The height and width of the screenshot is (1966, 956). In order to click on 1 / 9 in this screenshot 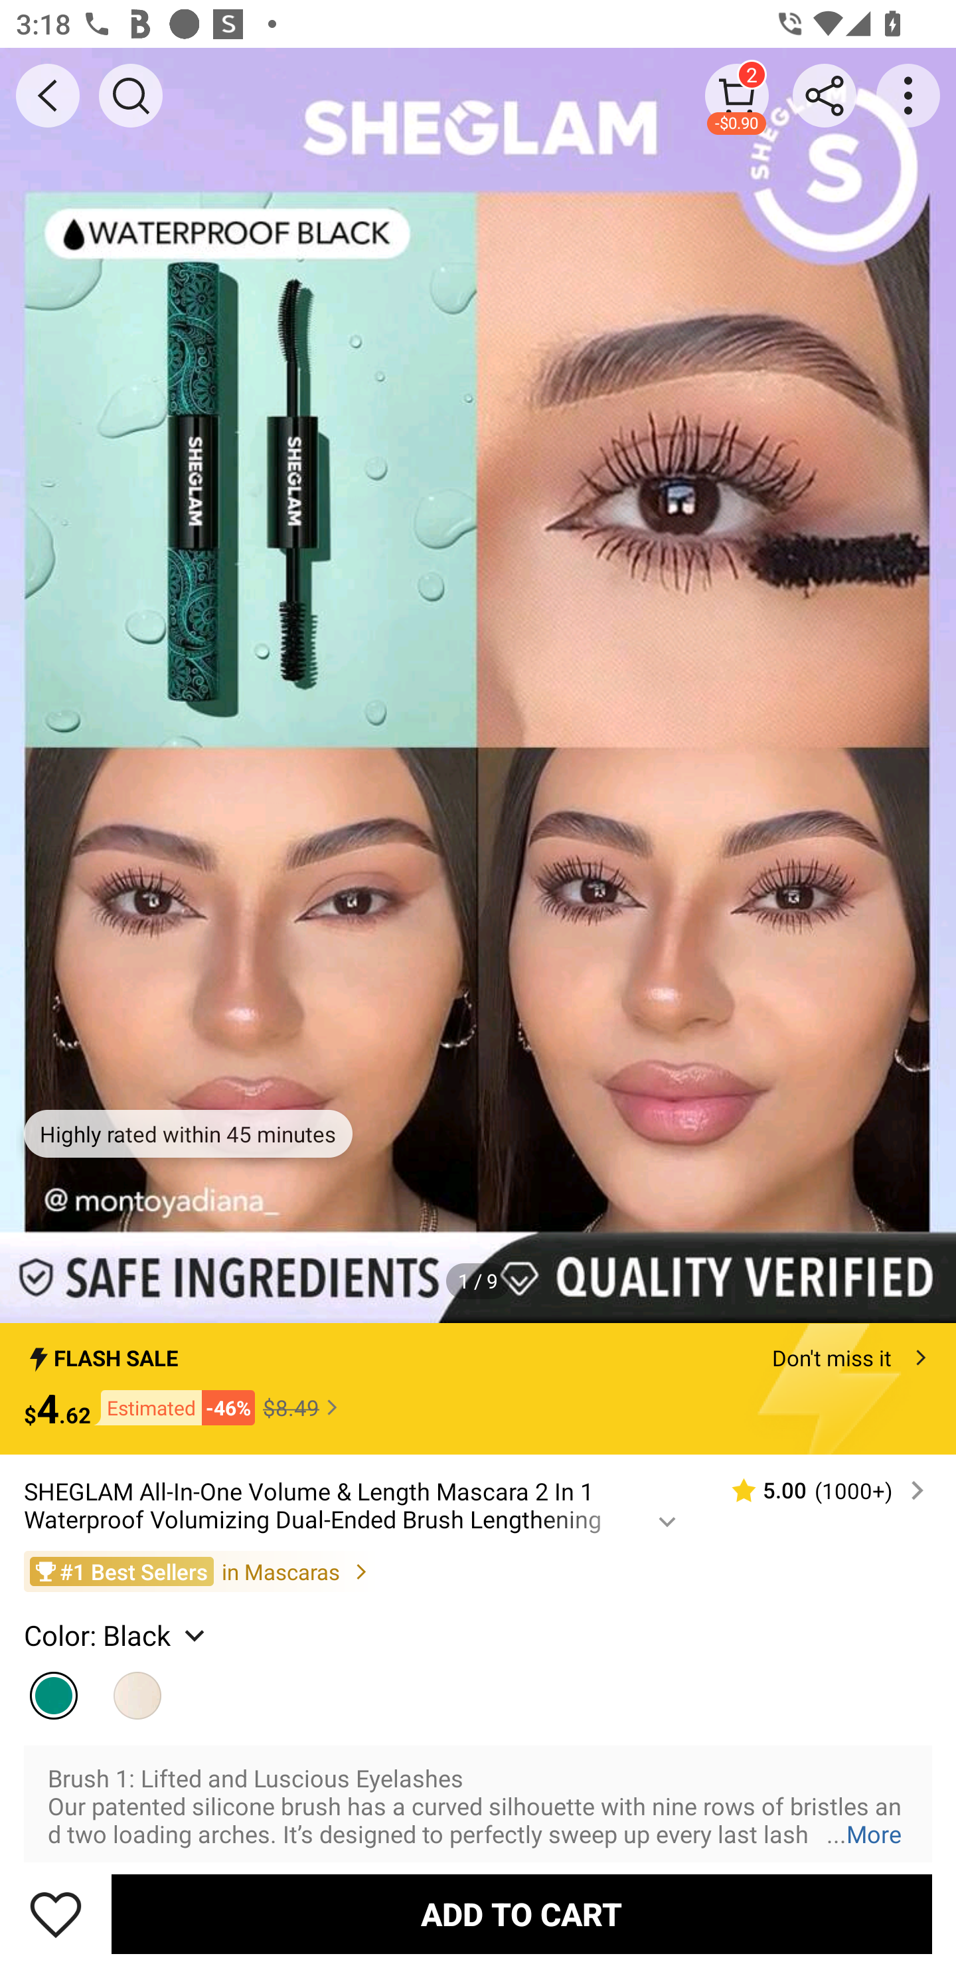, I will do `click(478, 1281)`.